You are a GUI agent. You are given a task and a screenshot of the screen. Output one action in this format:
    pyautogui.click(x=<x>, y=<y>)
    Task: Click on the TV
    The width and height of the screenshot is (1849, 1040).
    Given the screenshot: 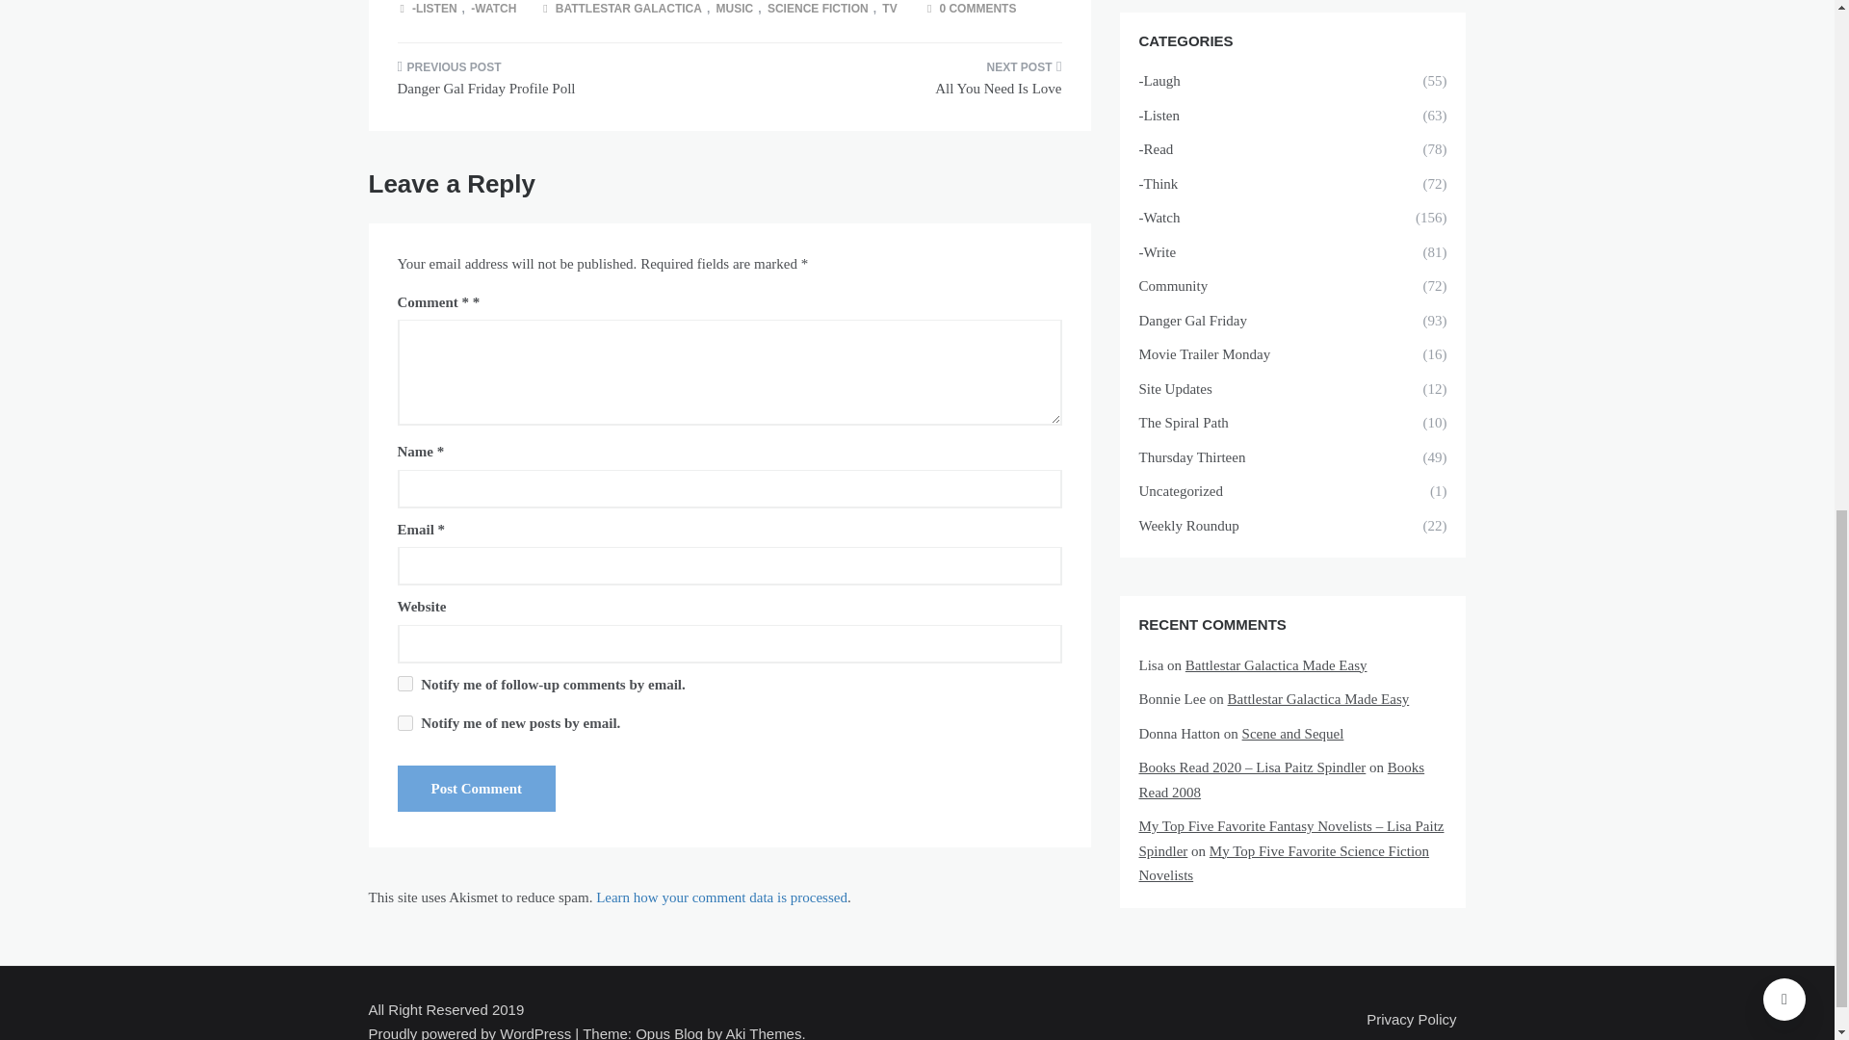 What is the action you would take?
    pyautogui.click(x=890, y=9)
    